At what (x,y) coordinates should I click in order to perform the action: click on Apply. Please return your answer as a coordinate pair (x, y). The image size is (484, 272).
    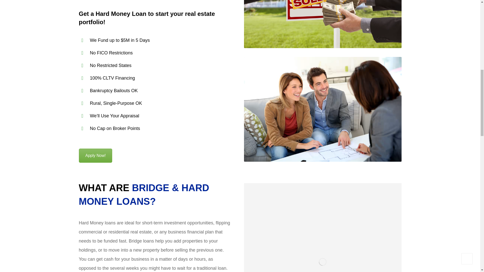
    Looking at the image, I should click on (95, 155).